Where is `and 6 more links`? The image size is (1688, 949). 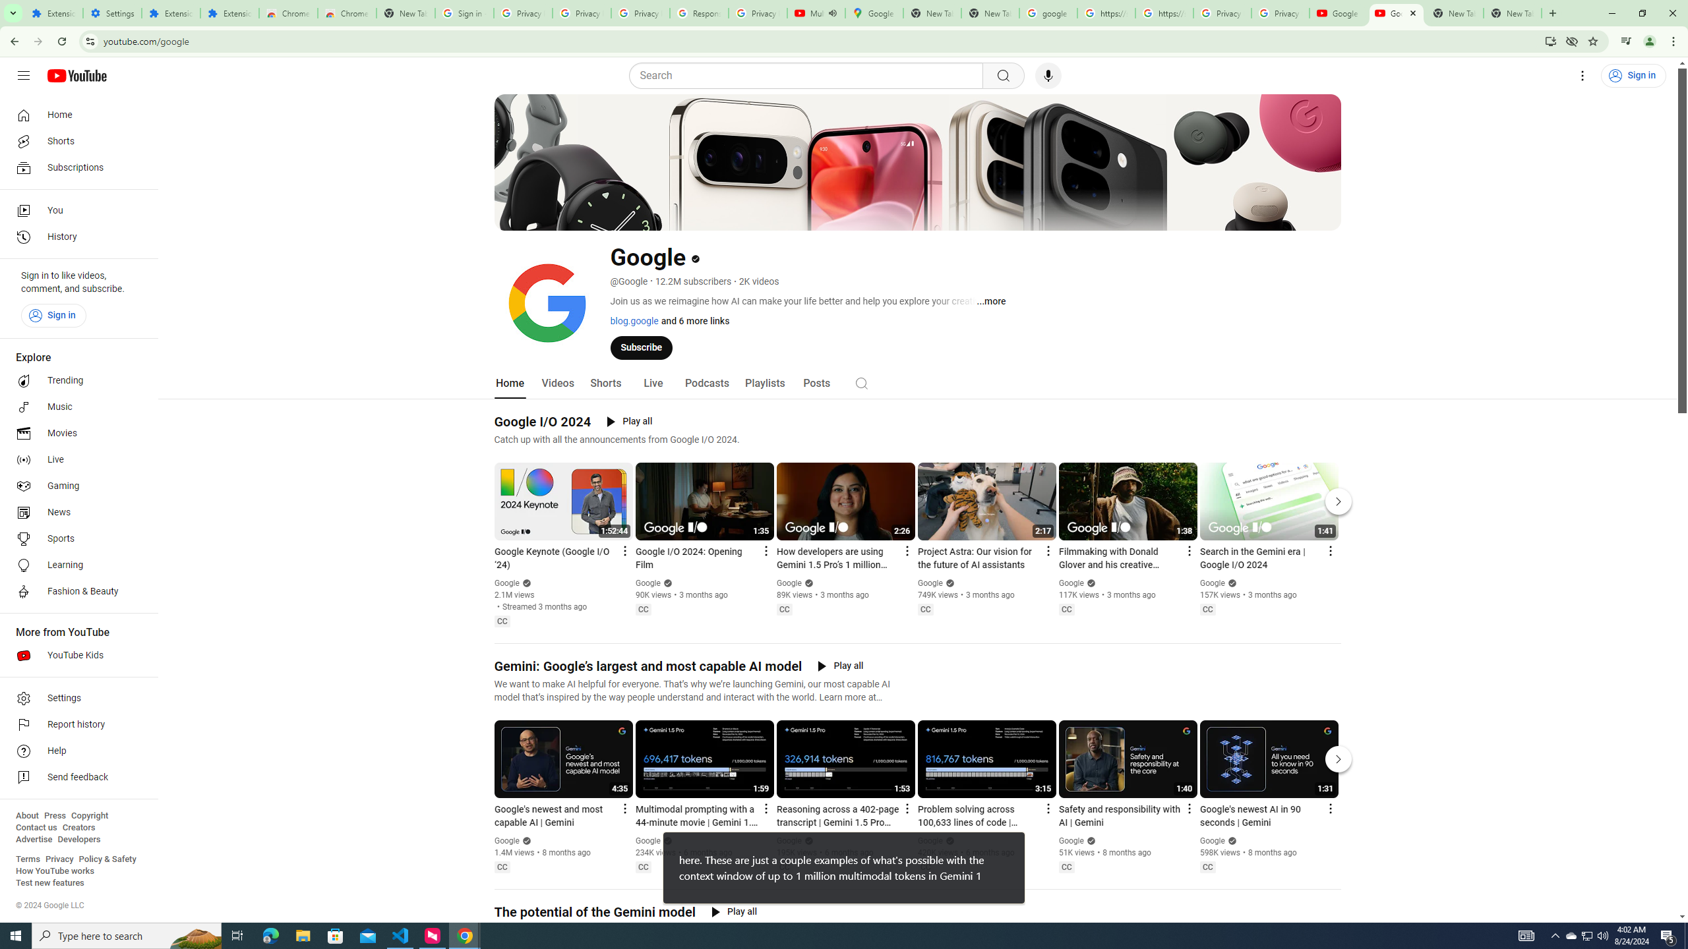
and 6 more links is located at coordinates (694, 320).